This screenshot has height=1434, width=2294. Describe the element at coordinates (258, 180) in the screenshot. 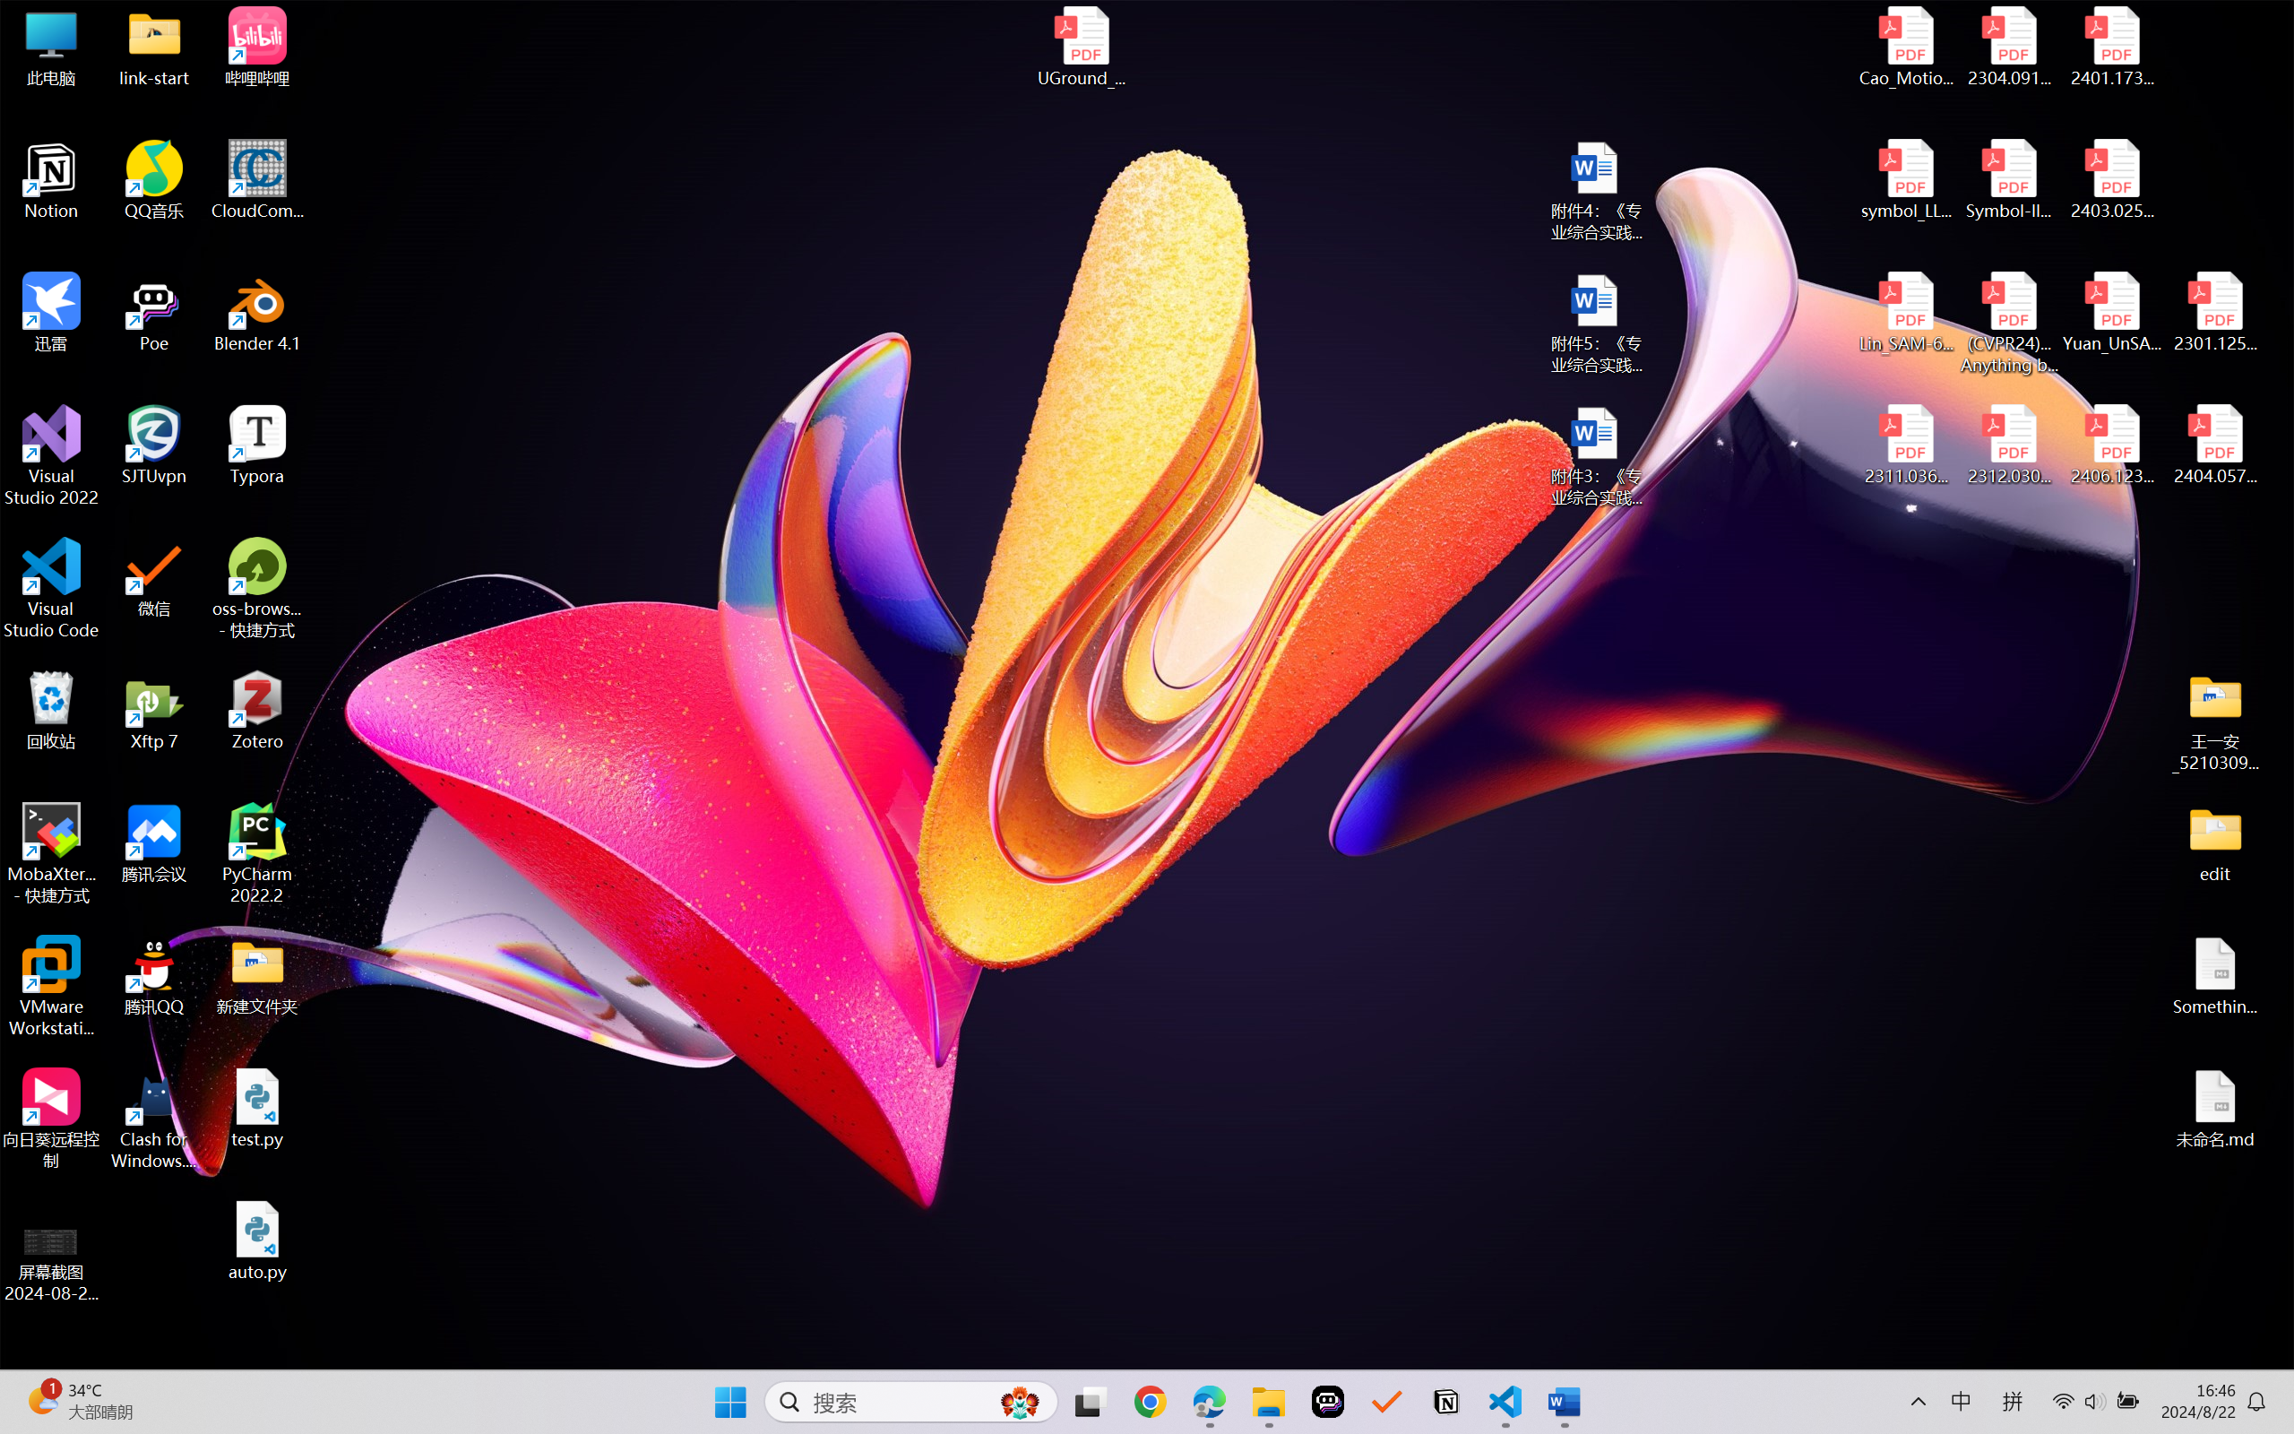

I see `CloudCompare` at that location.